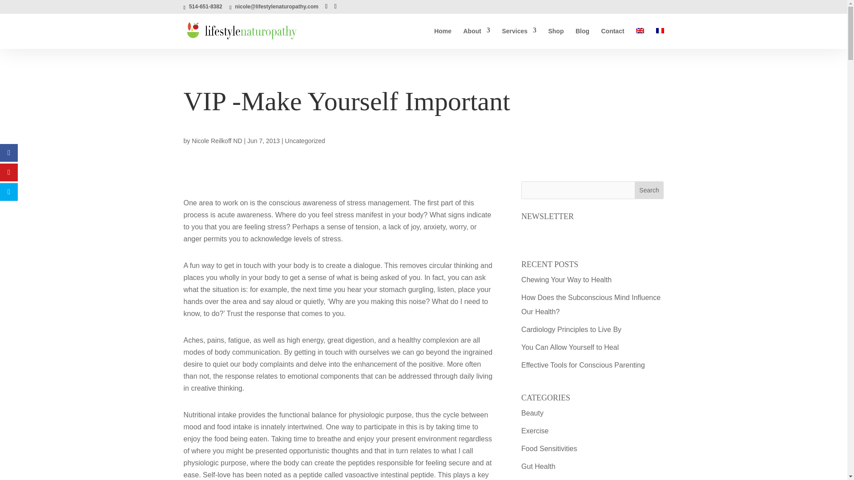 The image size is (854, 480). What do you see at coordinates (519, 38) in the screenshot?
I see `Services` at bounding box center [519, 38].